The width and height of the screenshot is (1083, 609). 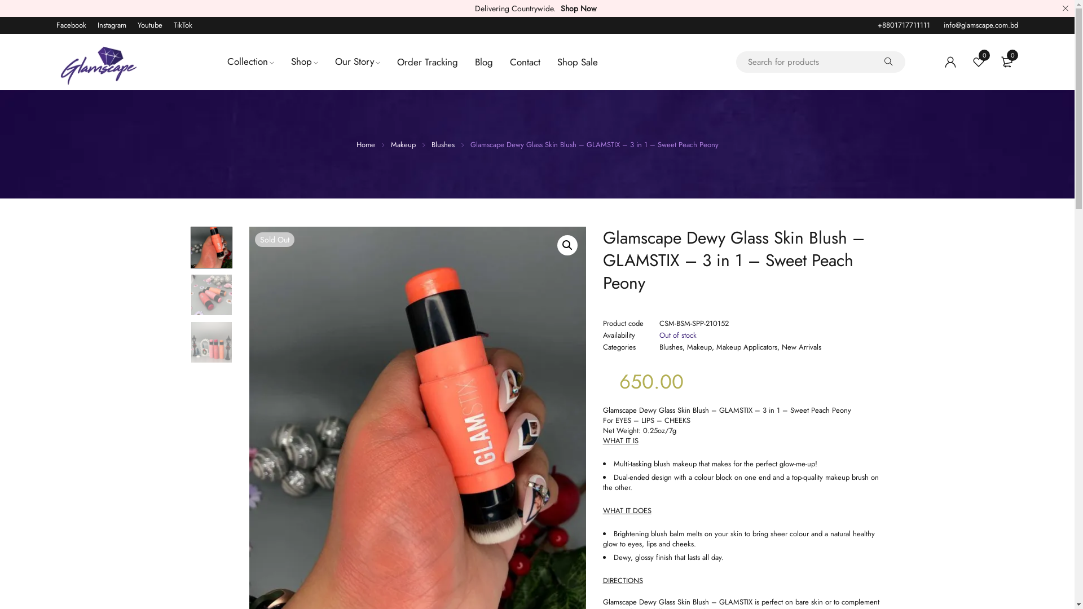 What do you see at coordinates (950, 62) in the screenshot?
I see `Login/Register` at bounding box center [950, 62].